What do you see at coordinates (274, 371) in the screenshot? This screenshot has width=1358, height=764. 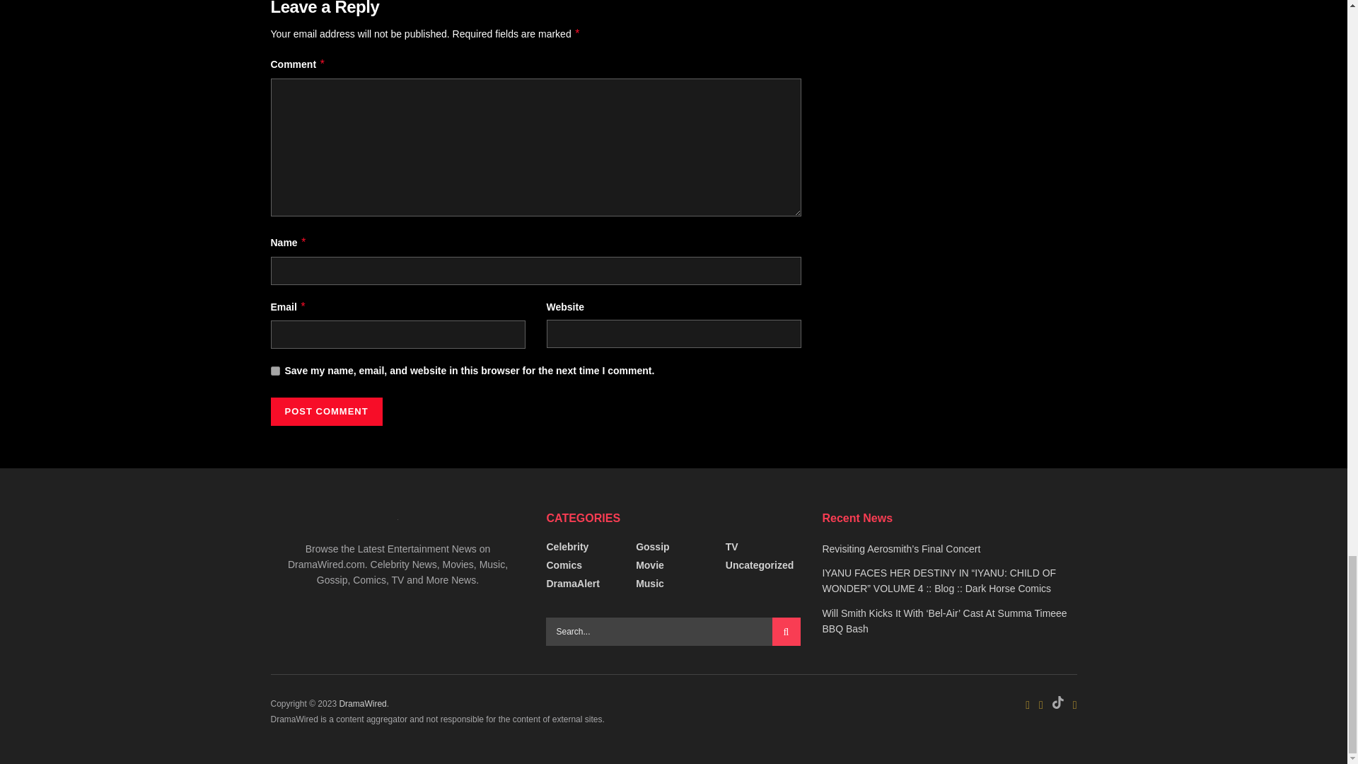 I see `yes` at bounding box center [274, 371].